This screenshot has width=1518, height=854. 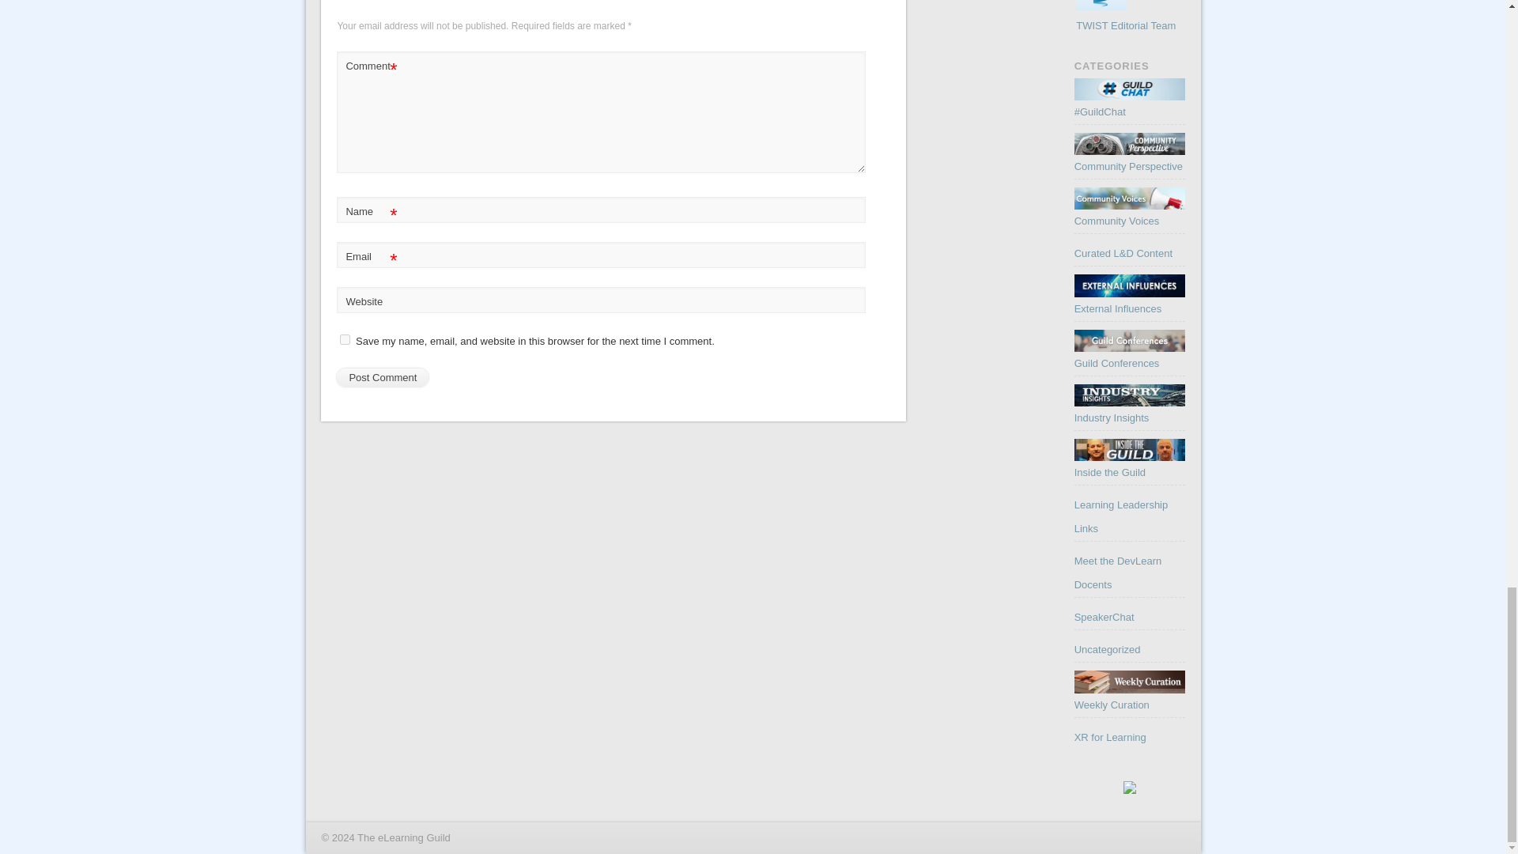 I want to click on View all posts filed under Community Perspective, so click(x=1128, y=166).